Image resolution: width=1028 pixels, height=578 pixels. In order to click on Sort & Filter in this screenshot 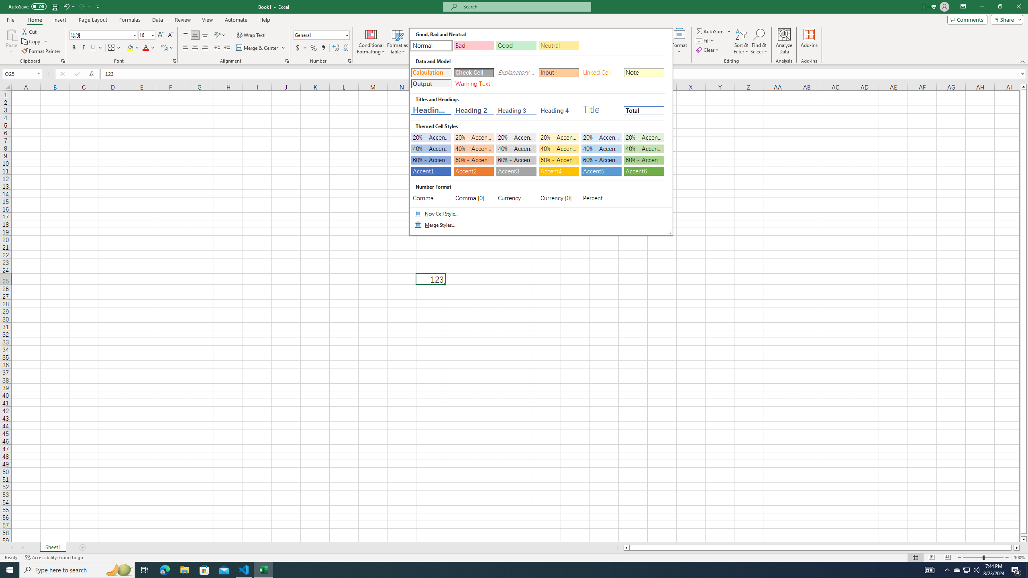, I will do `click(741, 41)`.